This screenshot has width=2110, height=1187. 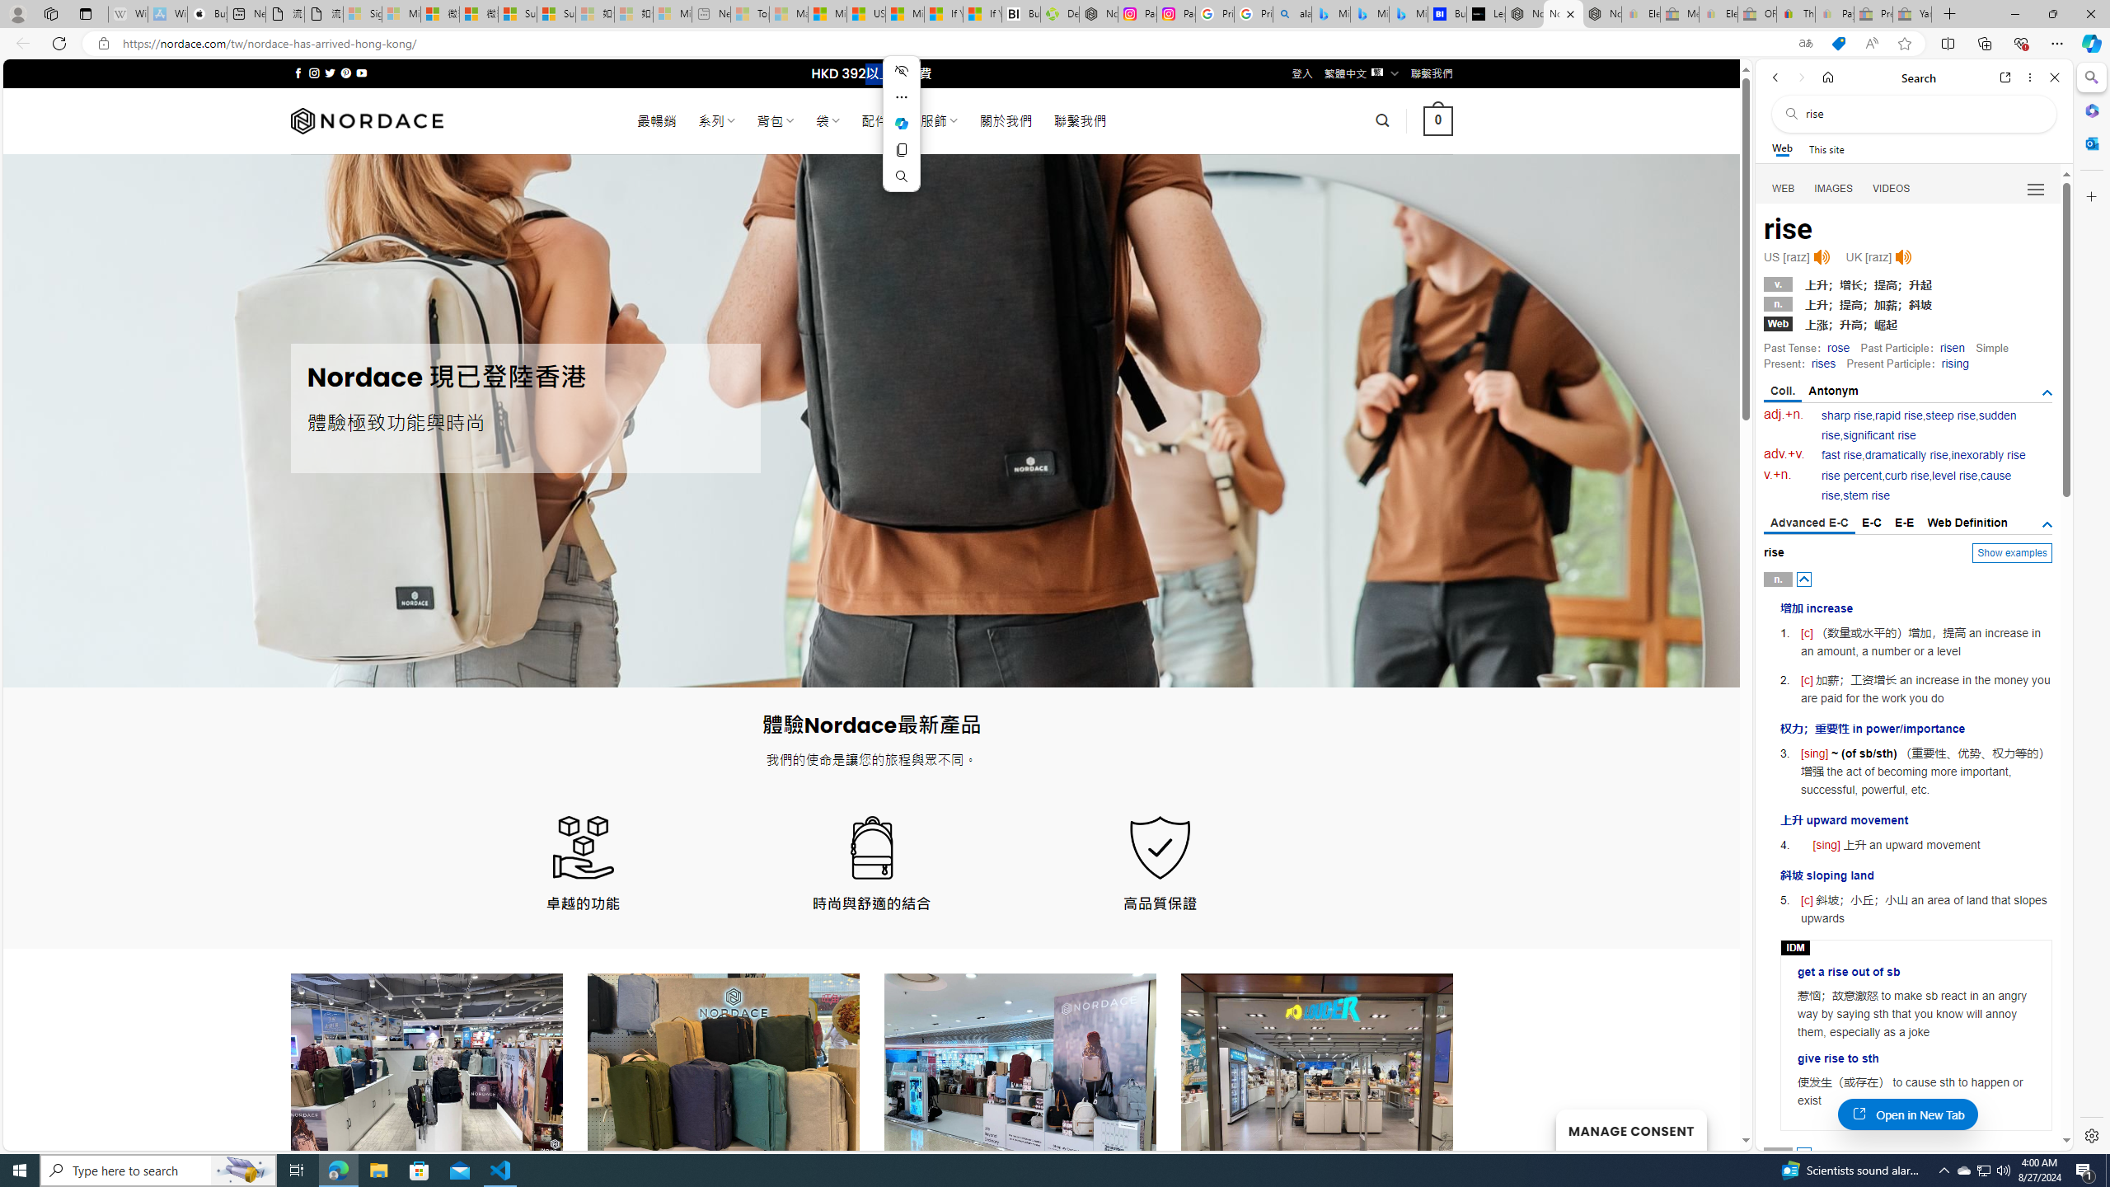 What do you see at coordinates (401, 14) in the screenshot?
I see `Microsoft Services Agreement - Sleeping` at bounding box center [401, 14].